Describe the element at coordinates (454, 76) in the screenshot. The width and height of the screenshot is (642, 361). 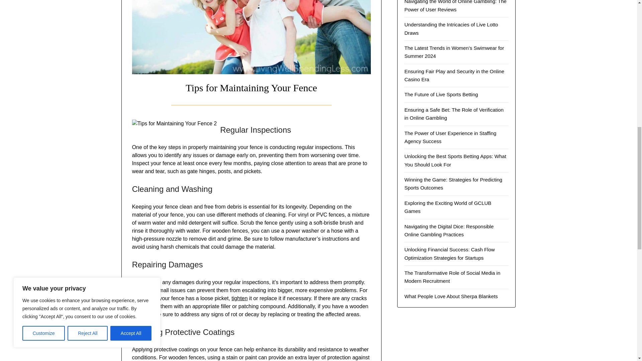
I see `Ensuring Fair Play and Security in the Online Casino Era` at that location.